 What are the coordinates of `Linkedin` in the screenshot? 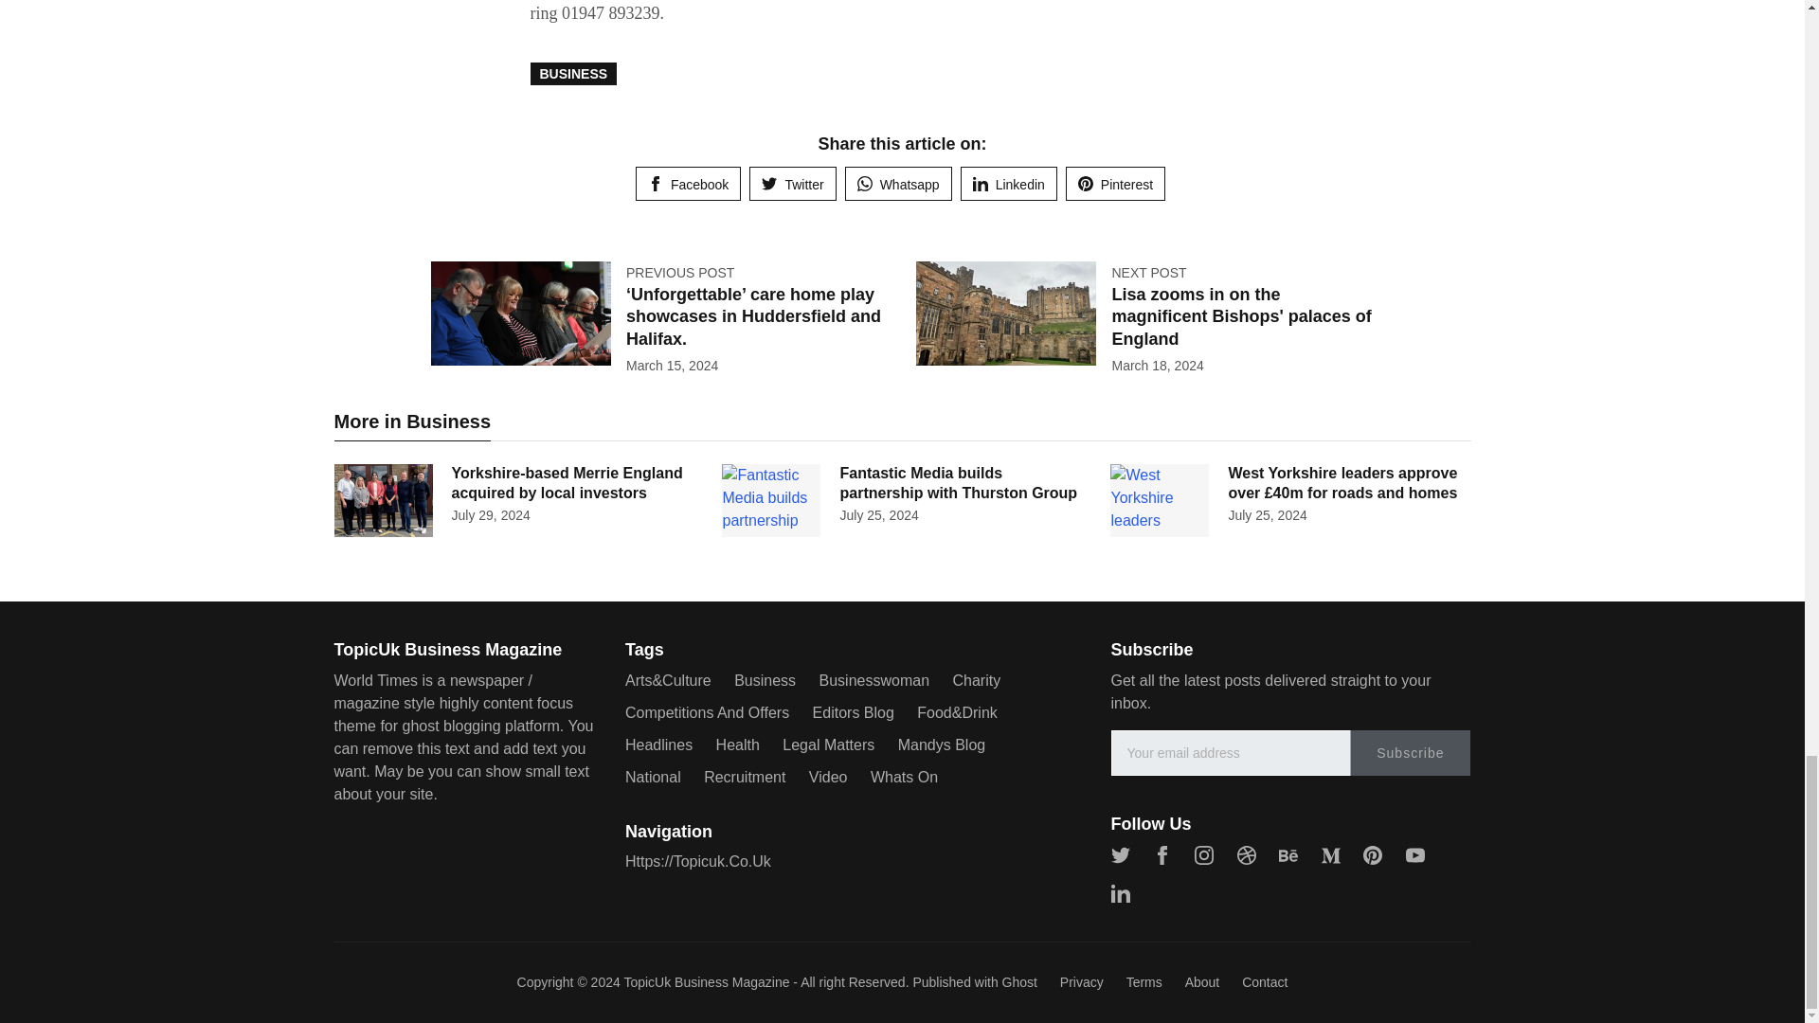 It's located at (1008, 184).